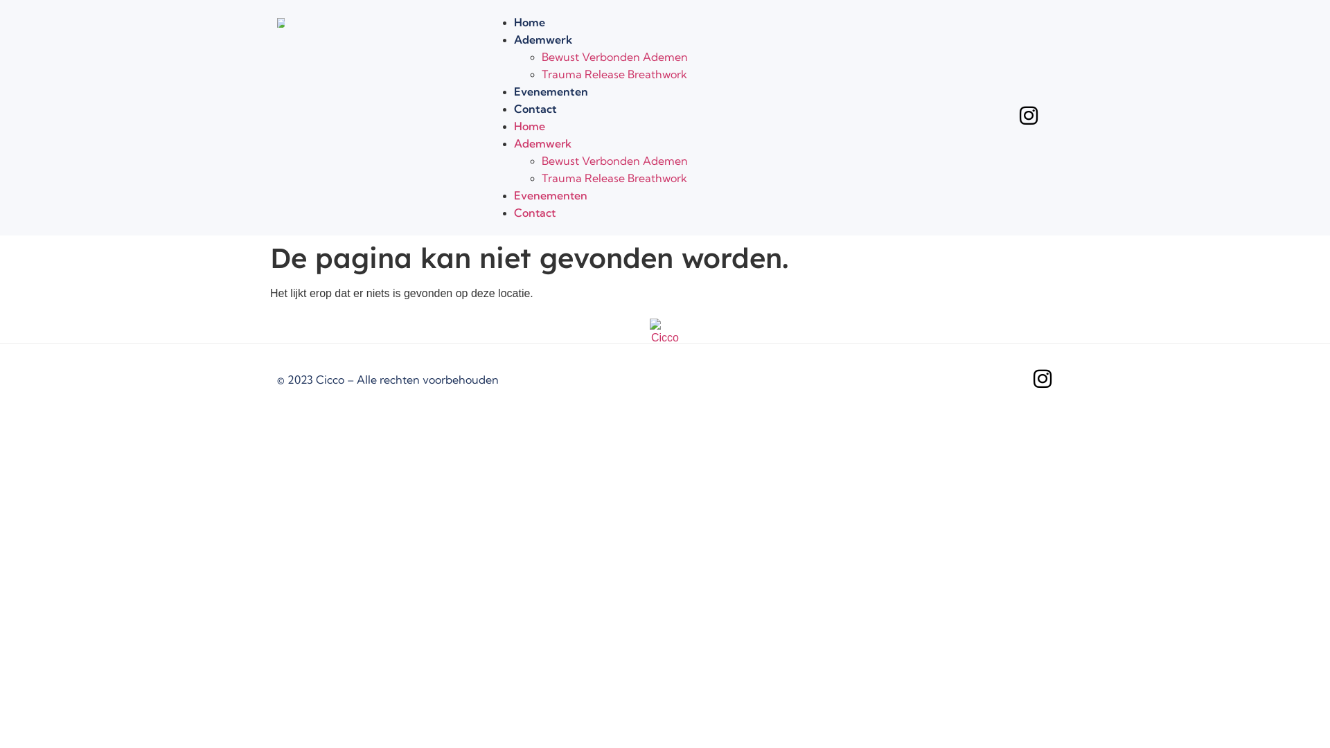  What do you see at coordinates (614, 74) in the screenshot?
I see `Trauma Release Breathwork` at bounding box center [614, 74].